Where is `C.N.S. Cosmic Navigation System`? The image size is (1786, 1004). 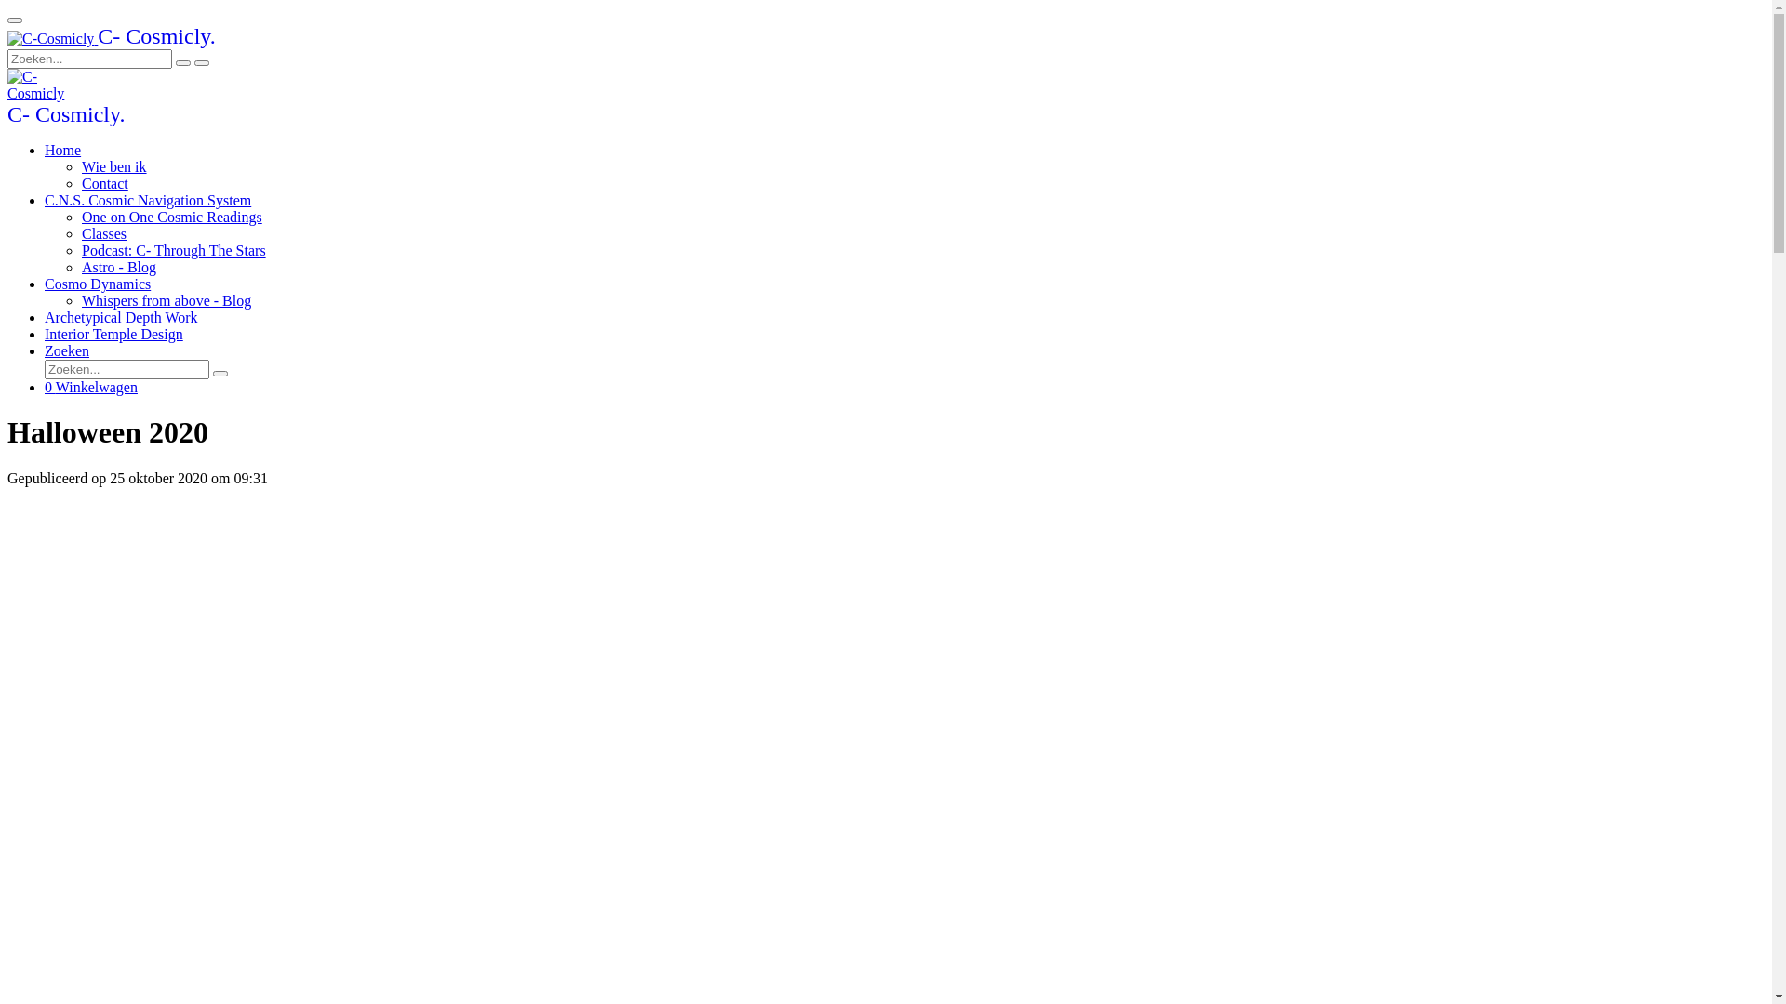 C.N.S. Cosmic Navigation System is located at coordinates (148, 201).